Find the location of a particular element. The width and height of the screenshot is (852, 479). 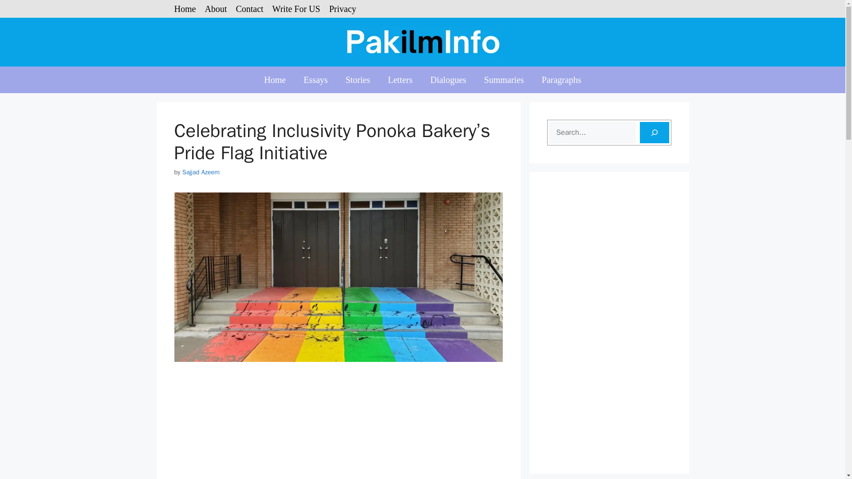

View all posts by Sajjad Azeem is located at coordinates (201, 172).